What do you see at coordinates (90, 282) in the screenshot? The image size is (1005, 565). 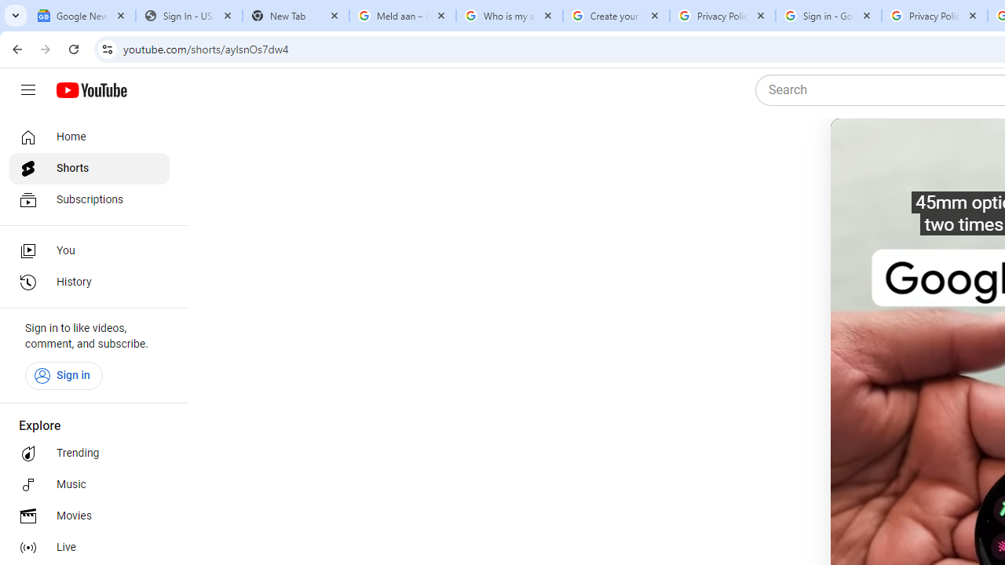 I see `History` at bounding box center [90, 282].